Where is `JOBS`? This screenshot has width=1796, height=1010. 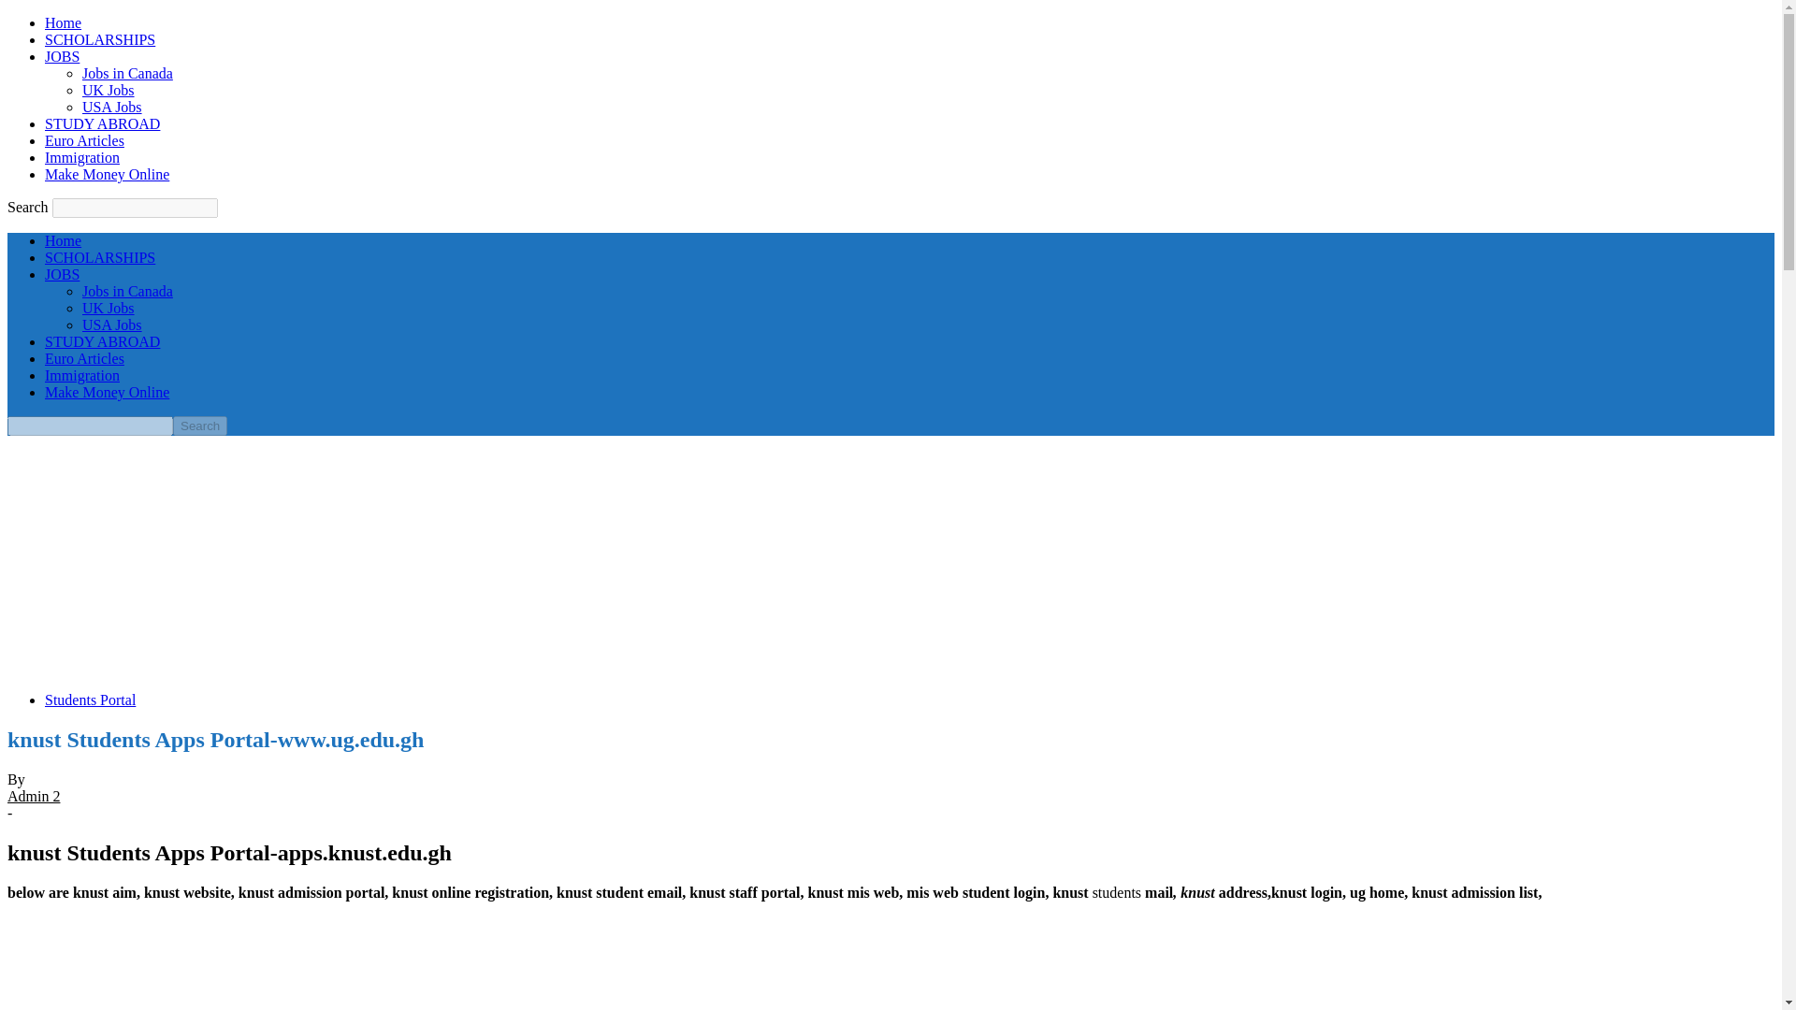
JOBS is located at coordinates (62, 56).